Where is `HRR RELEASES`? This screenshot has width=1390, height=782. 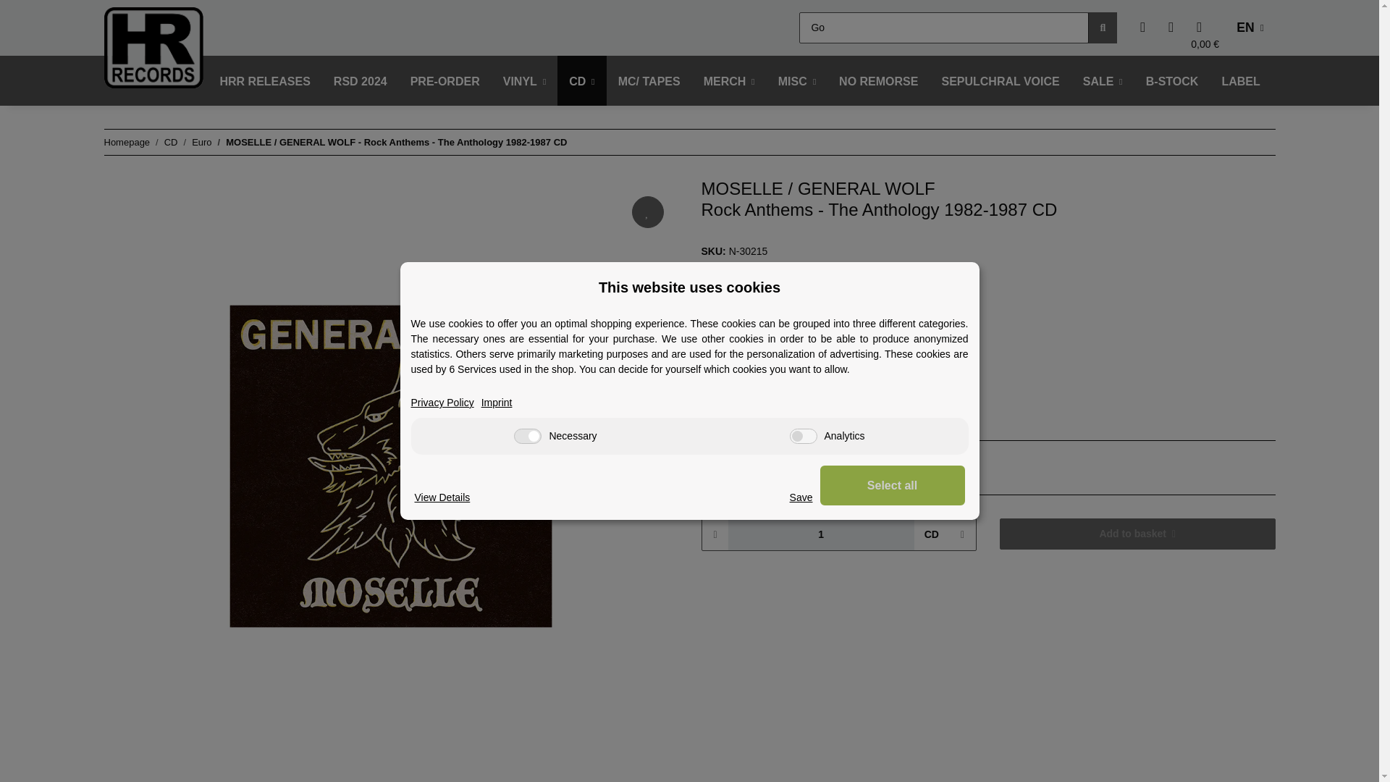 HRR RELEASES is located at coordinates (265, 81).